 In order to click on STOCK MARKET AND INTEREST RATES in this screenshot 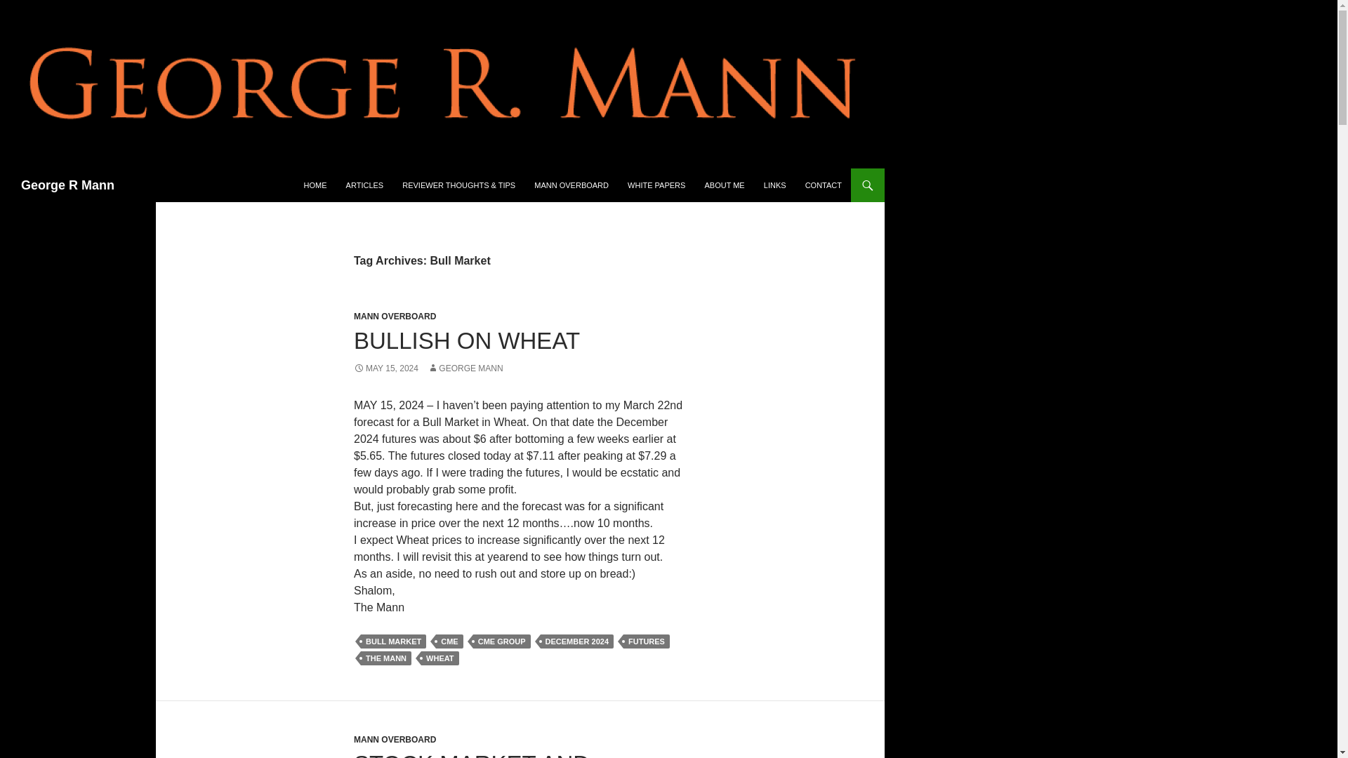, I will do `click(472, 754)`.